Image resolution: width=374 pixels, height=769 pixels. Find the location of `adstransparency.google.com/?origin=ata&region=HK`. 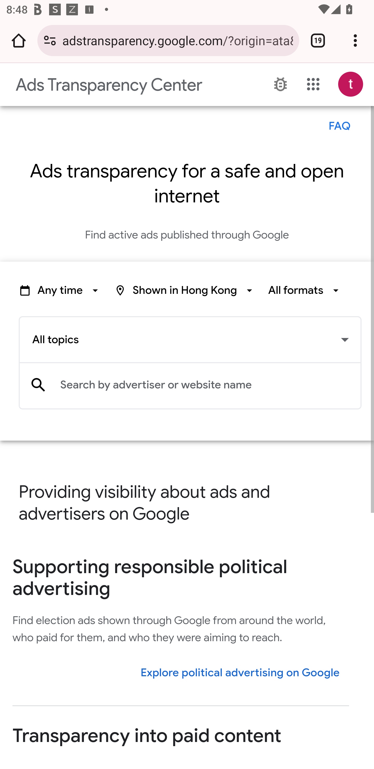

adstransparency.google.com/?origin=ata&region=HK is located at coordinates (178, 40).